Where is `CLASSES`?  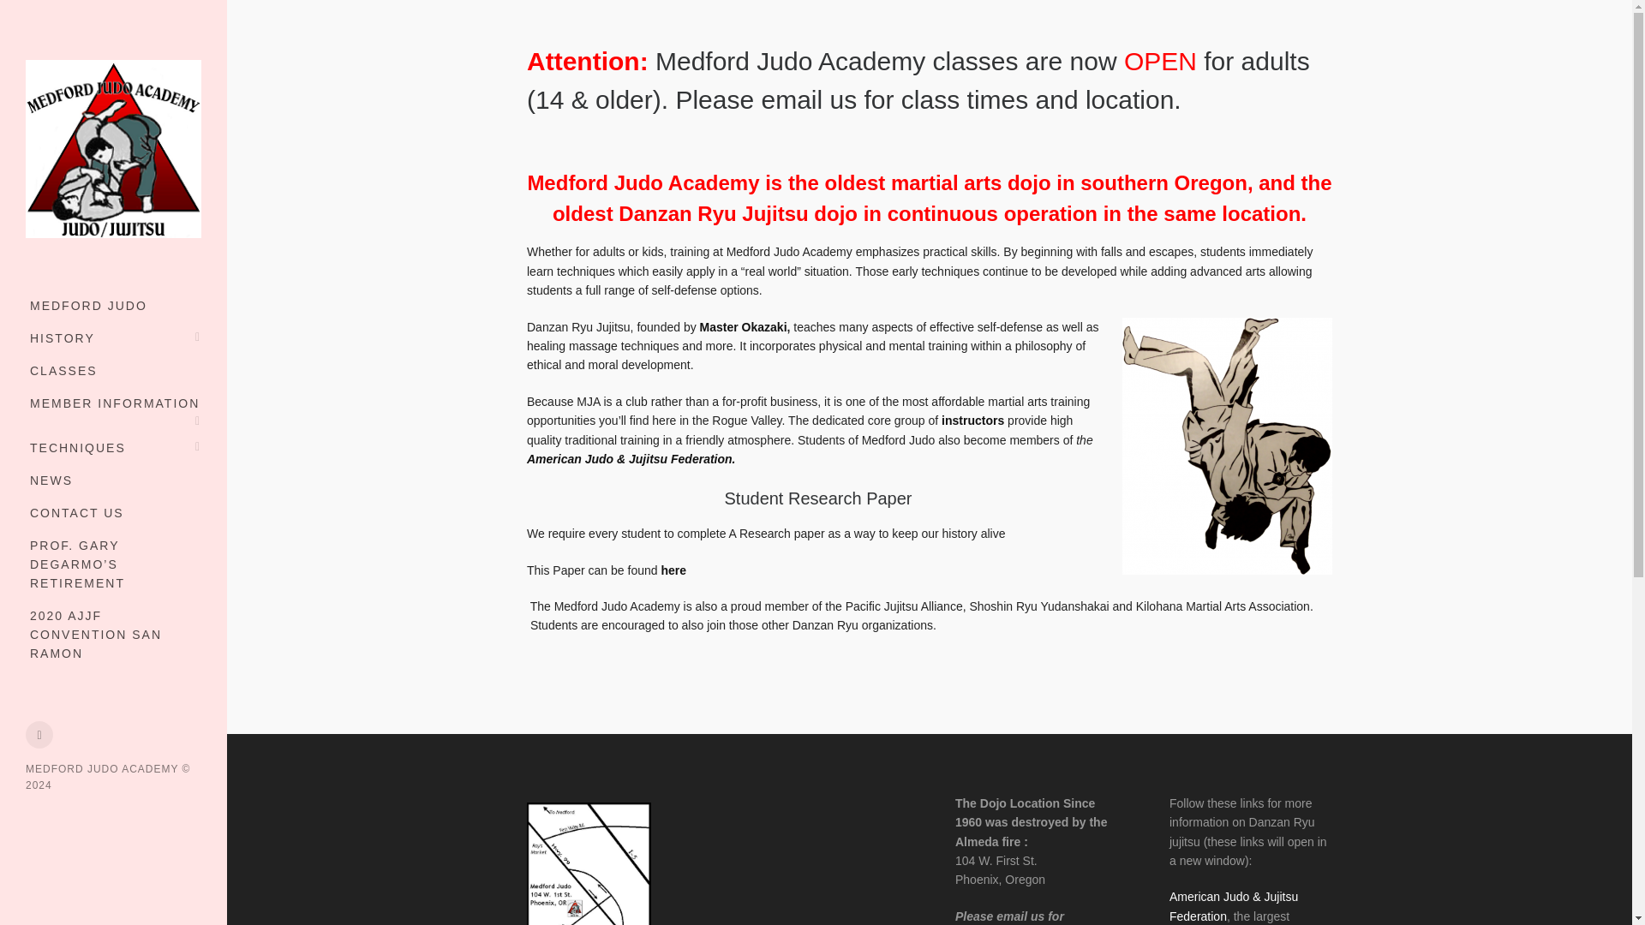
CLASSES is located at coordinates (113, 370).